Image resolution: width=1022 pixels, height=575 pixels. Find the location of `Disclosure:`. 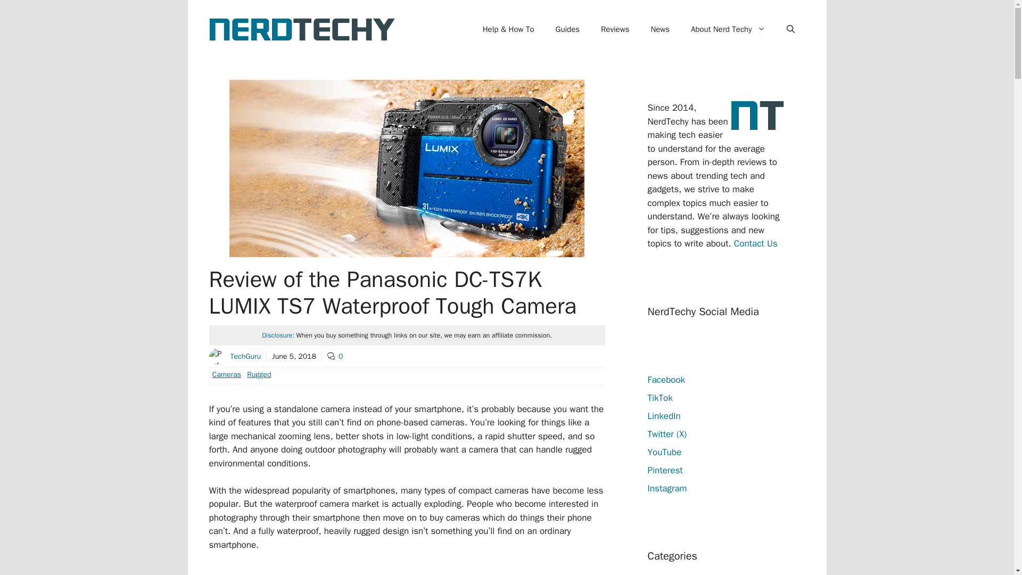

Disclosure: is located at coordinates (278, 335).